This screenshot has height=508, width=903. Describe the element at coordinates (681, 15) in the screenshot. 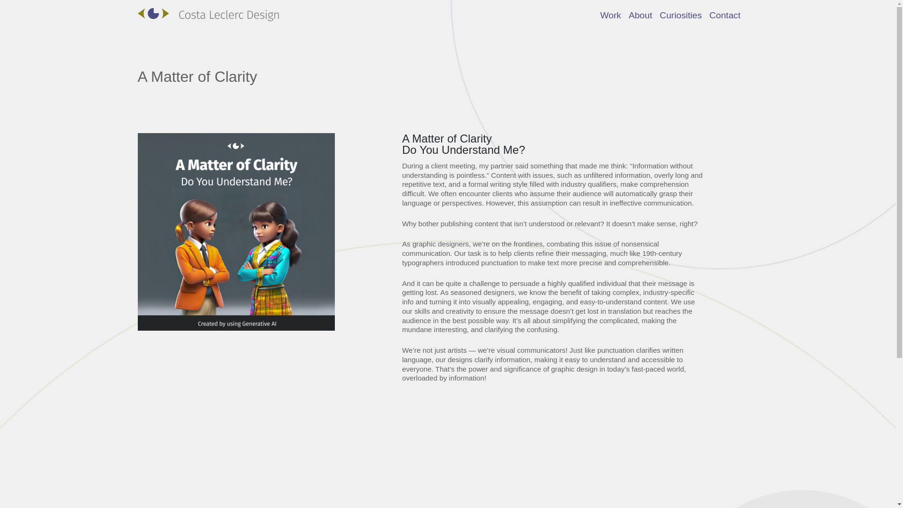

I see `Curiosities` at that location.